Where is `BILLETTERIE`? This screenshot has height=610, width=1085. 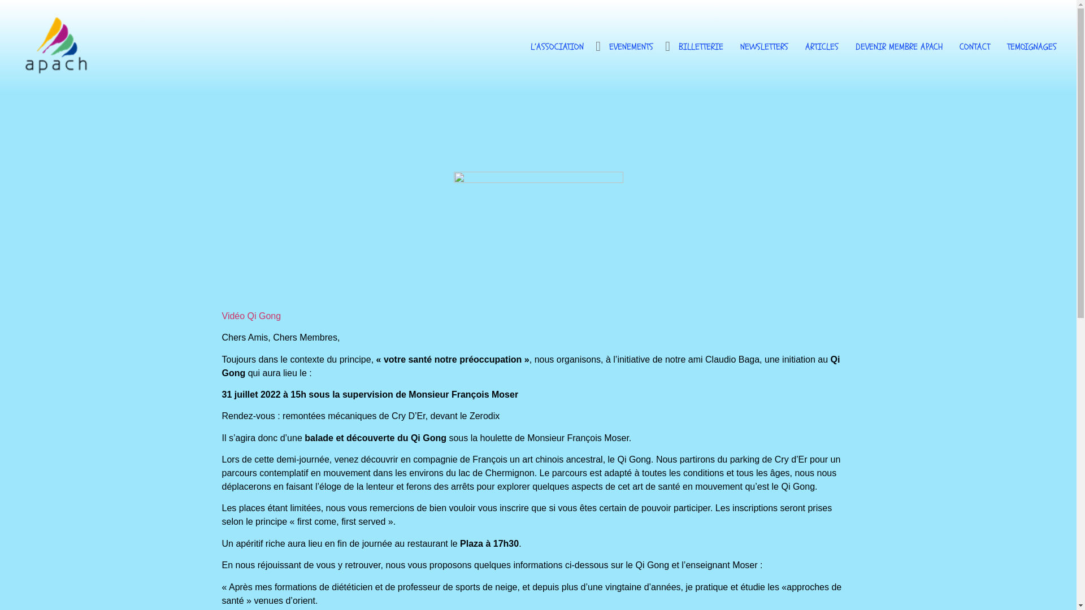
BILLETTERIE is located at coordinates (701, 47).